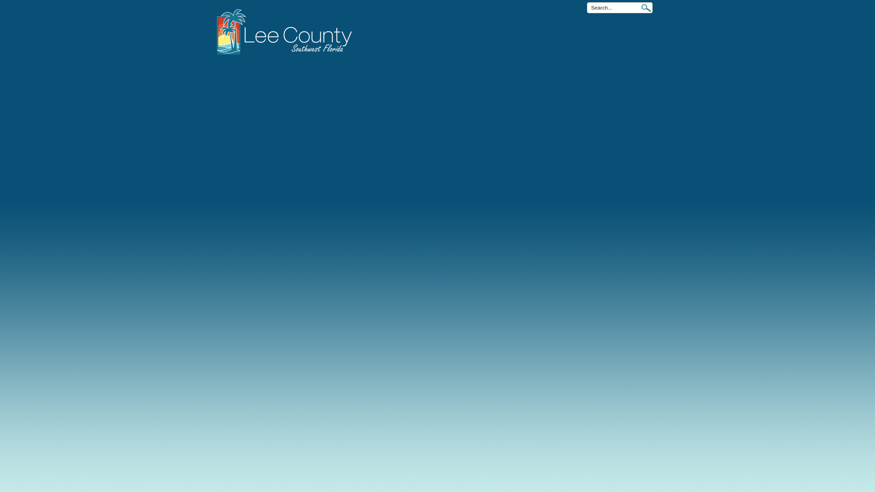 Image resolution: width=875 pixels, height=492 pixels. What do you see at coordinates (290, 32) in the screenshot?
I see `Home` at bounding box center [290, 32].